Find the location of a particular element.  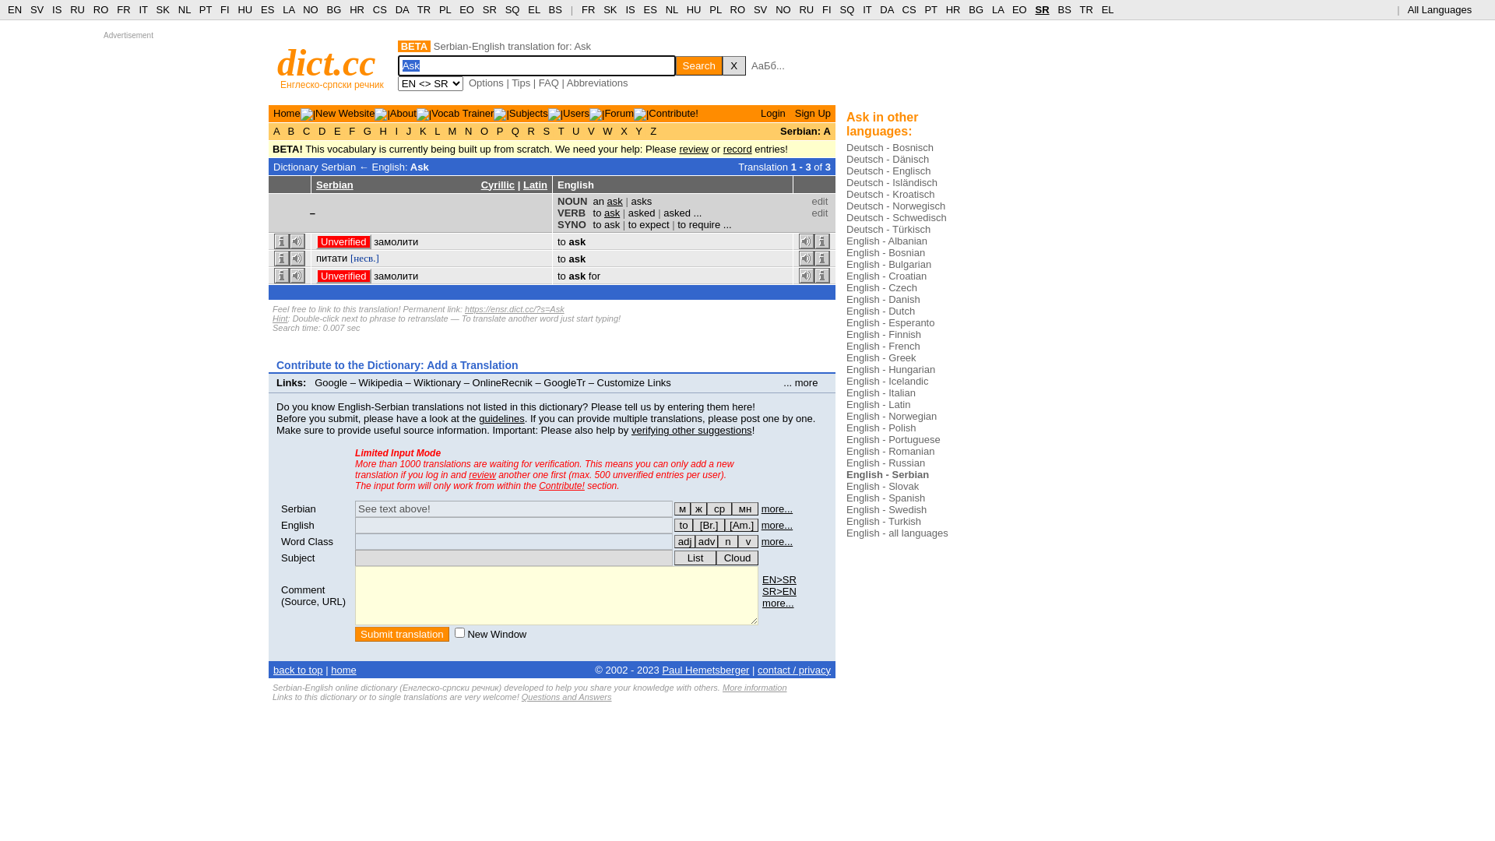

H is located at coordinates (383, 131).